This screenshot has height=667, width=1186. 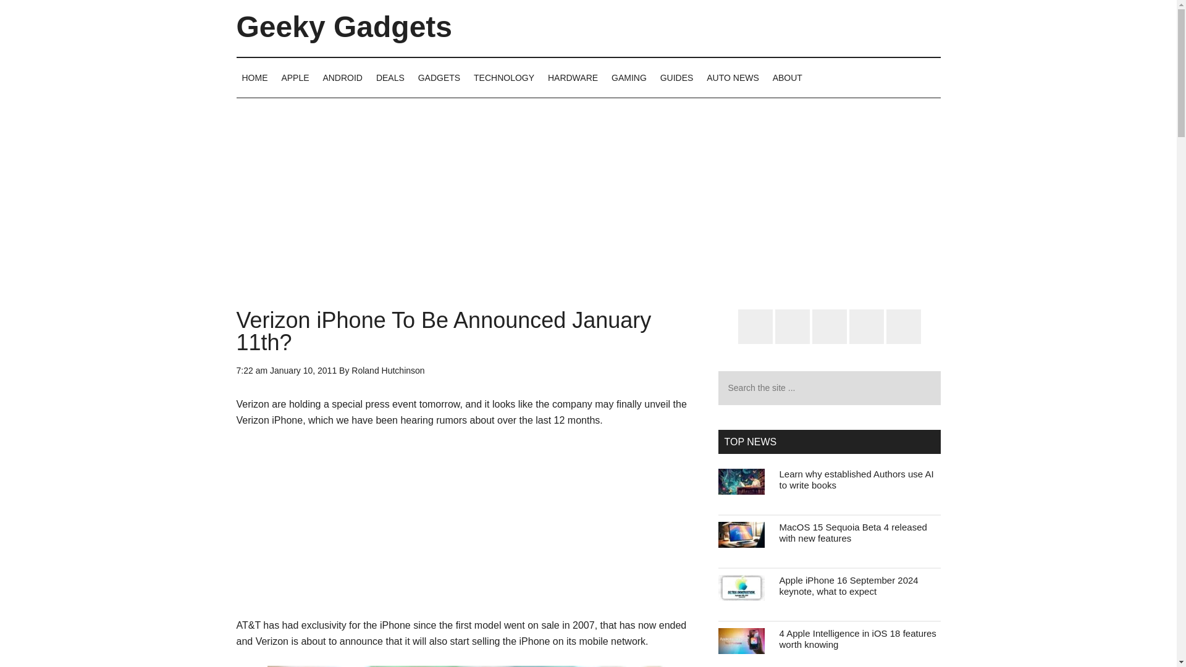 I want to click on ABOUT, so click(x=787, y=77).